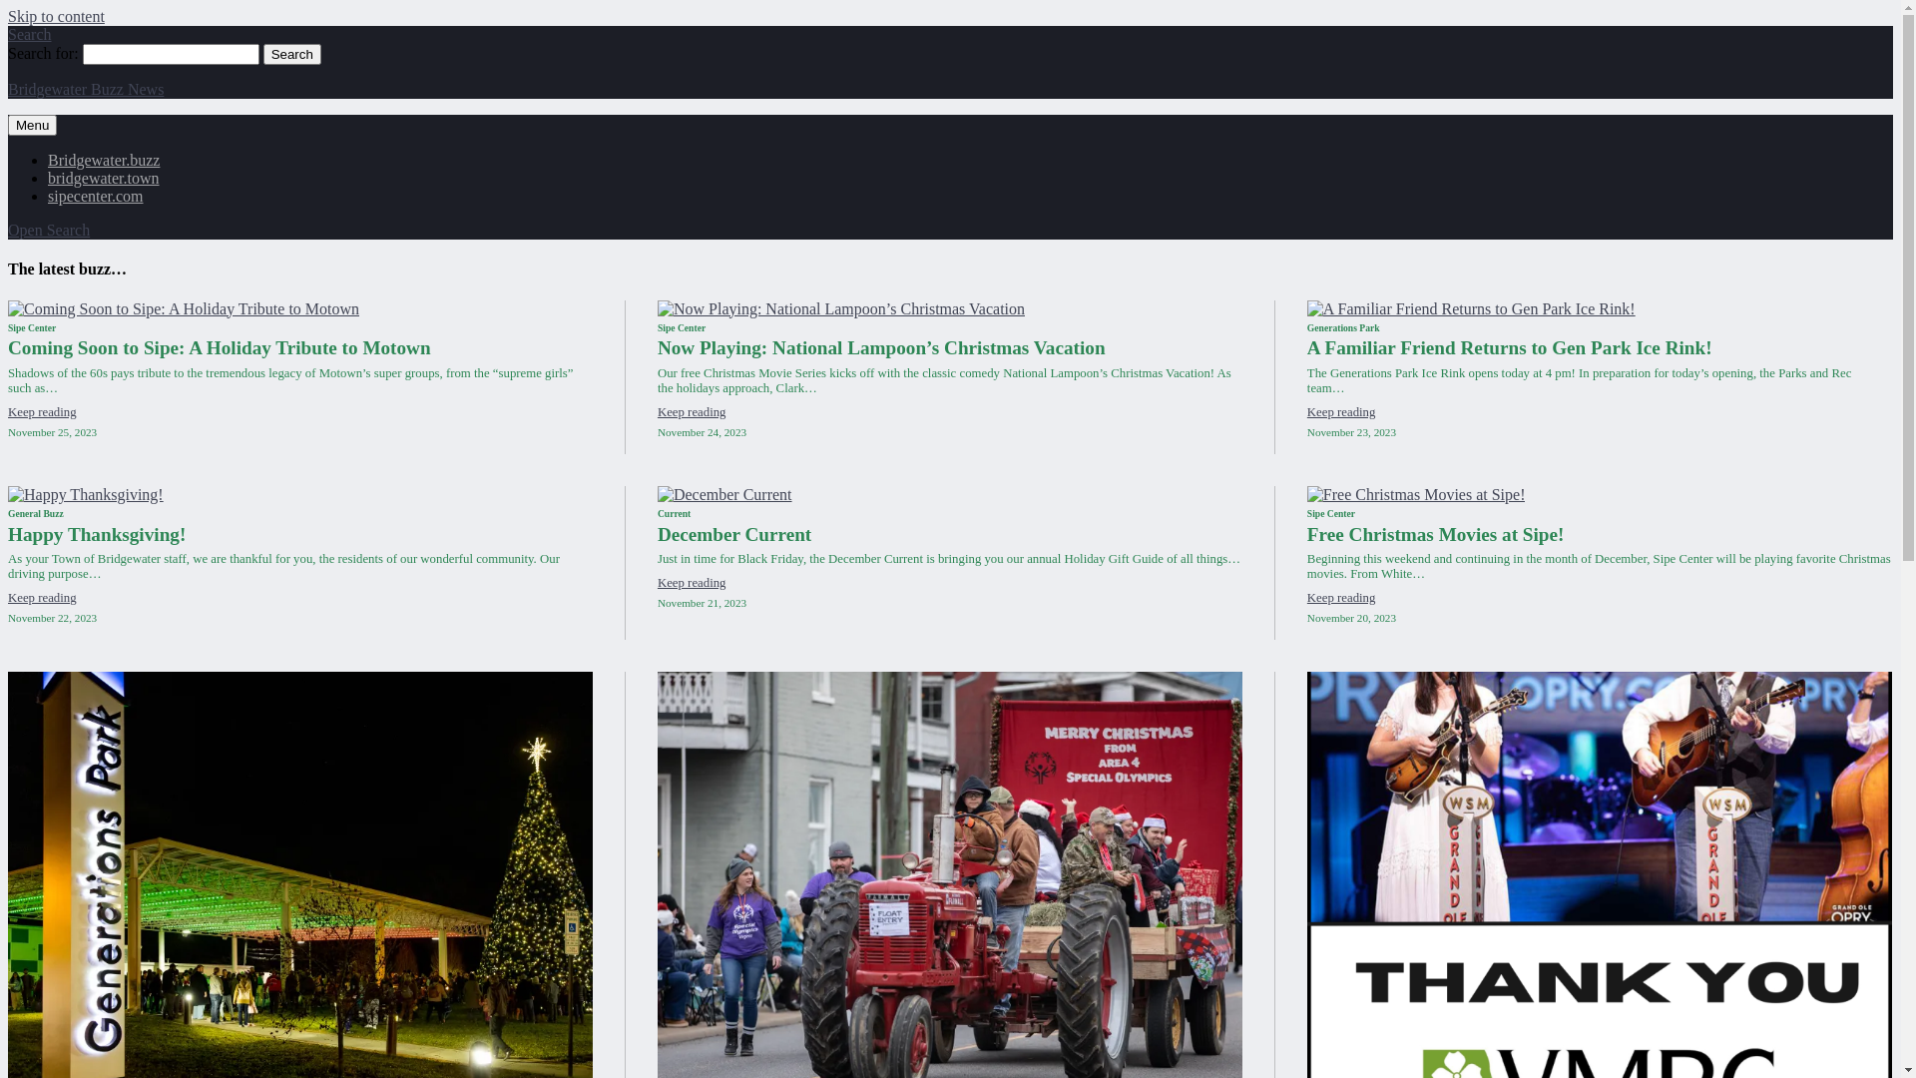 The height and width of the screenshot is (1078, 1916). What do you see at coordinates (1343, 327) in the screenshot?
I see `Generations Park` at bounding box center [1343, 327].